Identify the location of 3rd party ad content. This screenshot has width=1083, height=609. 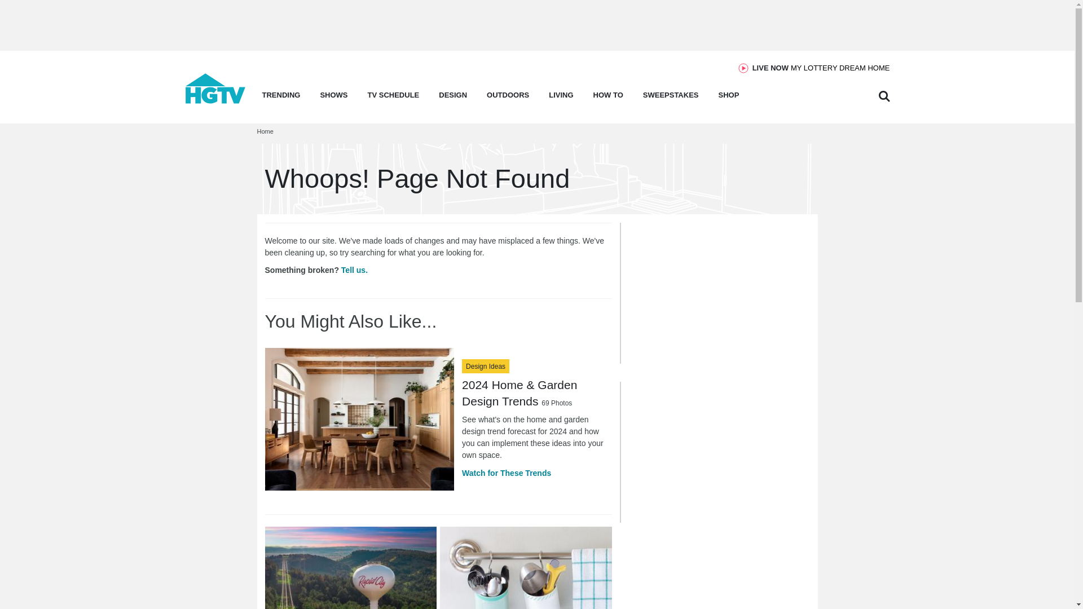
(712, 293).